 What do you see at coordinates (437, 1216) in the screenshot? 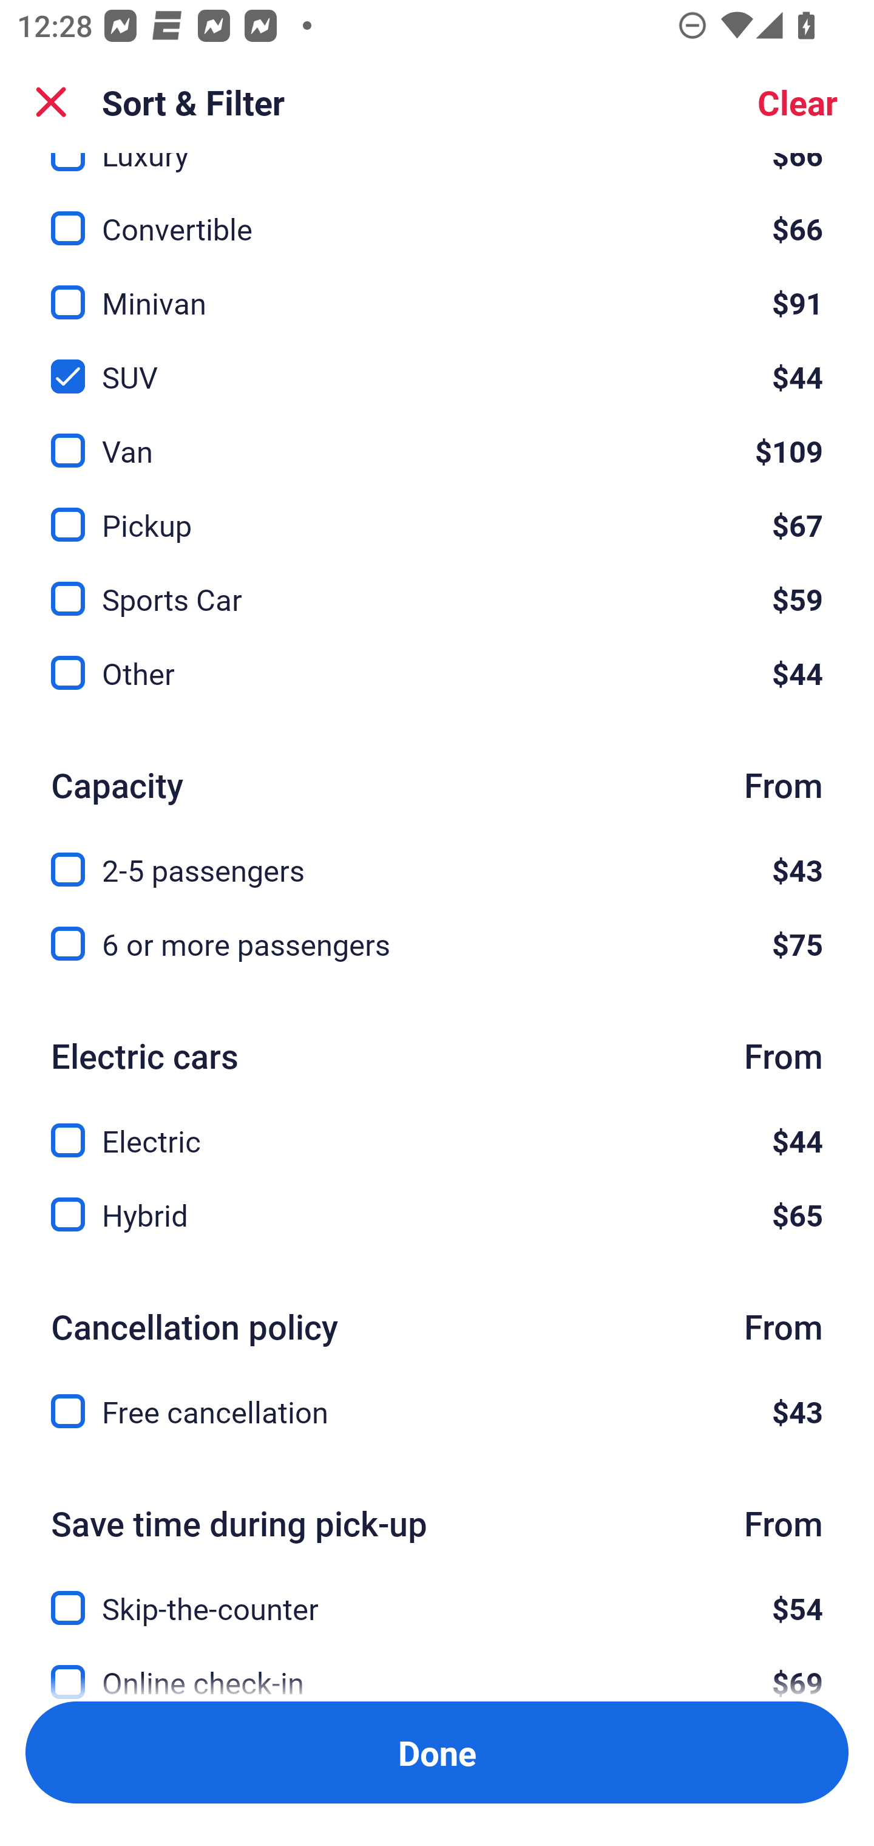
I see `Hybrid, $65 Hybrid $65` at bounding box center [437, 1216].